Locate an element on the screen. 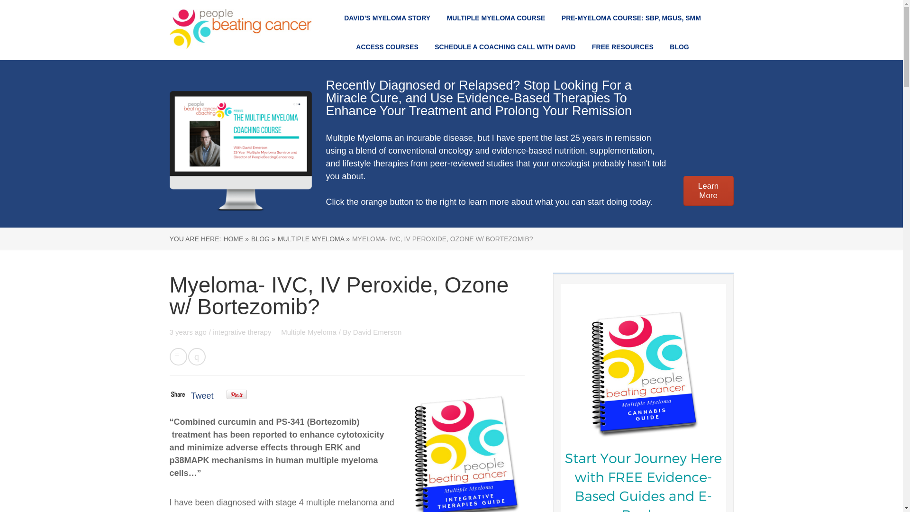 This screenshot has width=910, height=512. David Emerson is located at coordinates (377, 332).